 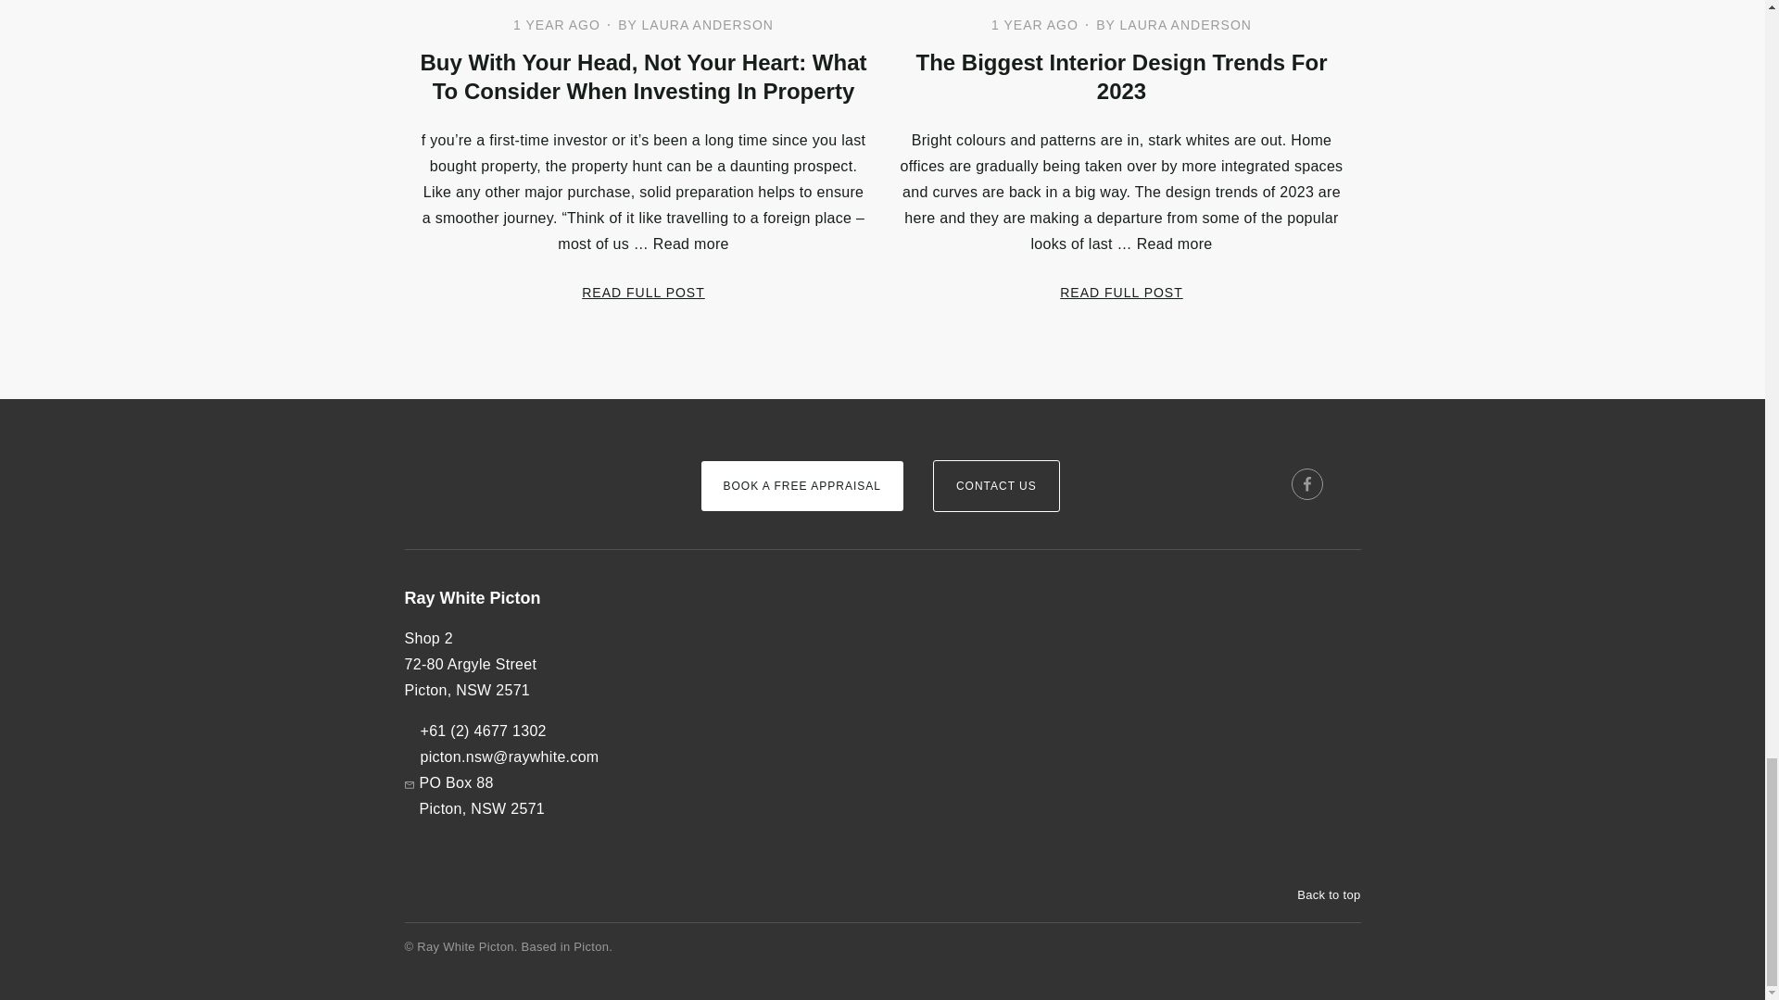 What do you see at coordinates (643, 292) in the screenshot?
I see `READ FULL POST` at bounding box center [643, 292].